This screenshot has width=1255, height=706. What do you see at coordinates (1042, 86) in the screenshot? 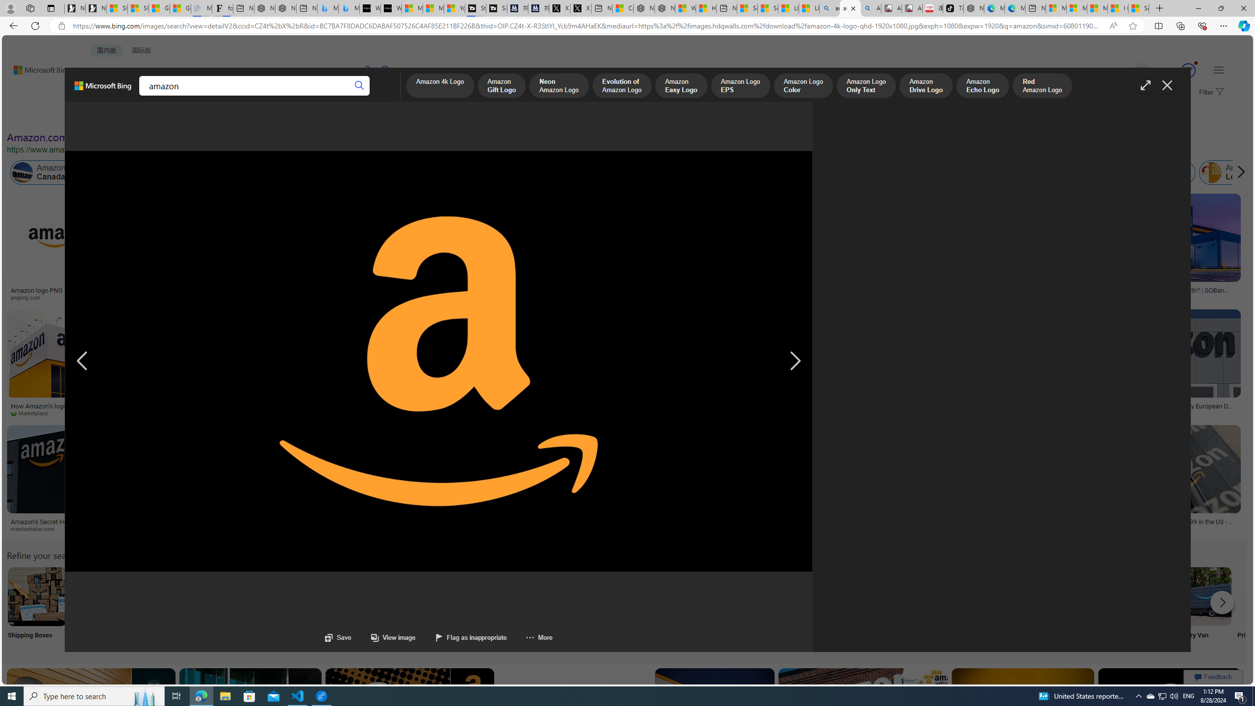
I see `Red Amazon Logo` at bounding box center [1042, 86].